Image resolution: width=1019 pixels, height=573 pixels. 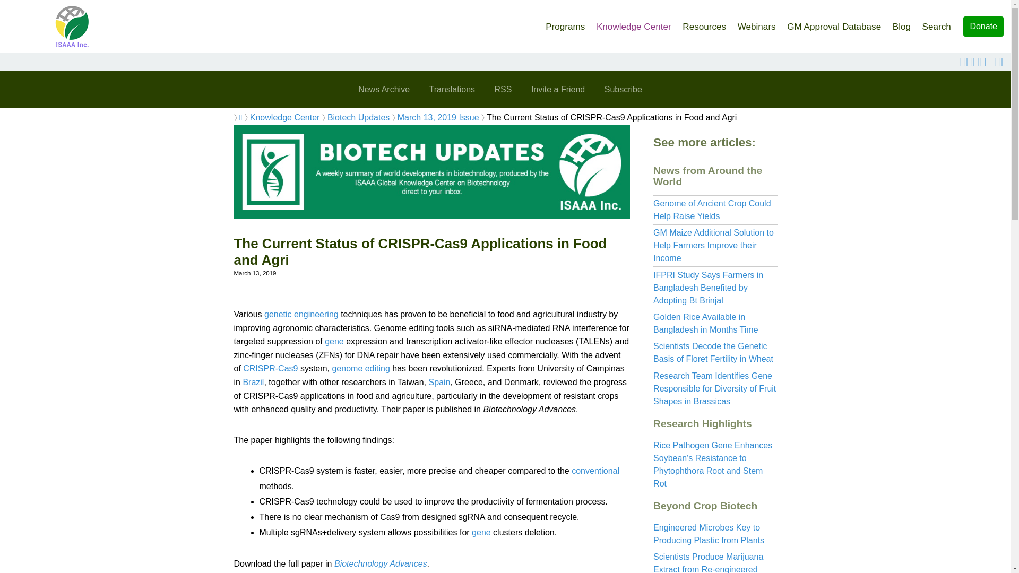 What do you see at coordinates (438, 117) in the screenshot?
I see `March 13, 2019 Issue` at bounding box center [438, 117].